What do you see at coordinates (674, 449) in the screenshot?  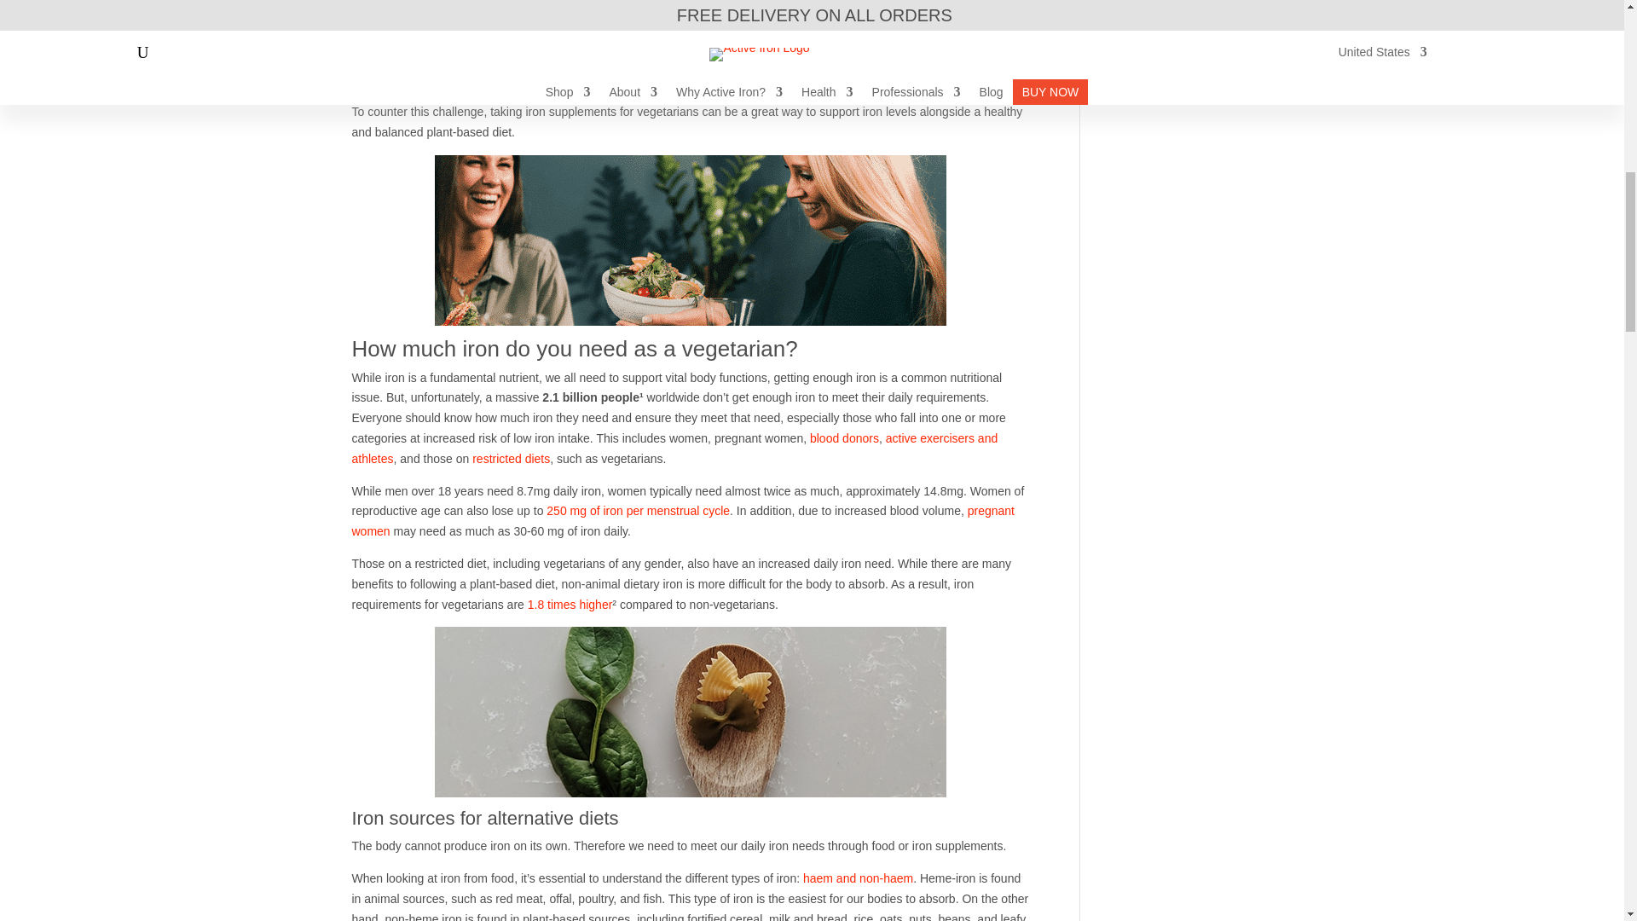 I see `active exercisers and athletes` at bounding box center [674, 449].